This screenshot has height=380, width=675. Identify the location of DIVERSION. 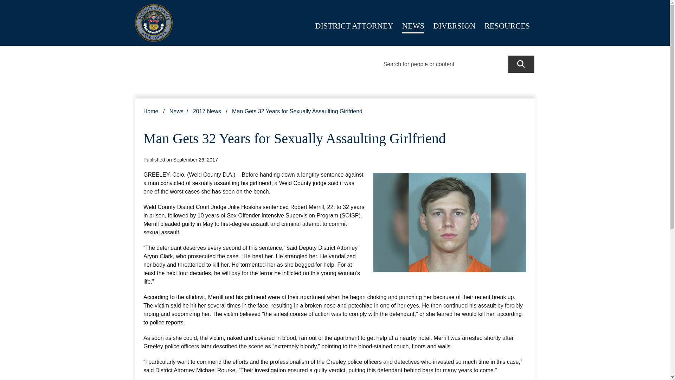
(454, 24).